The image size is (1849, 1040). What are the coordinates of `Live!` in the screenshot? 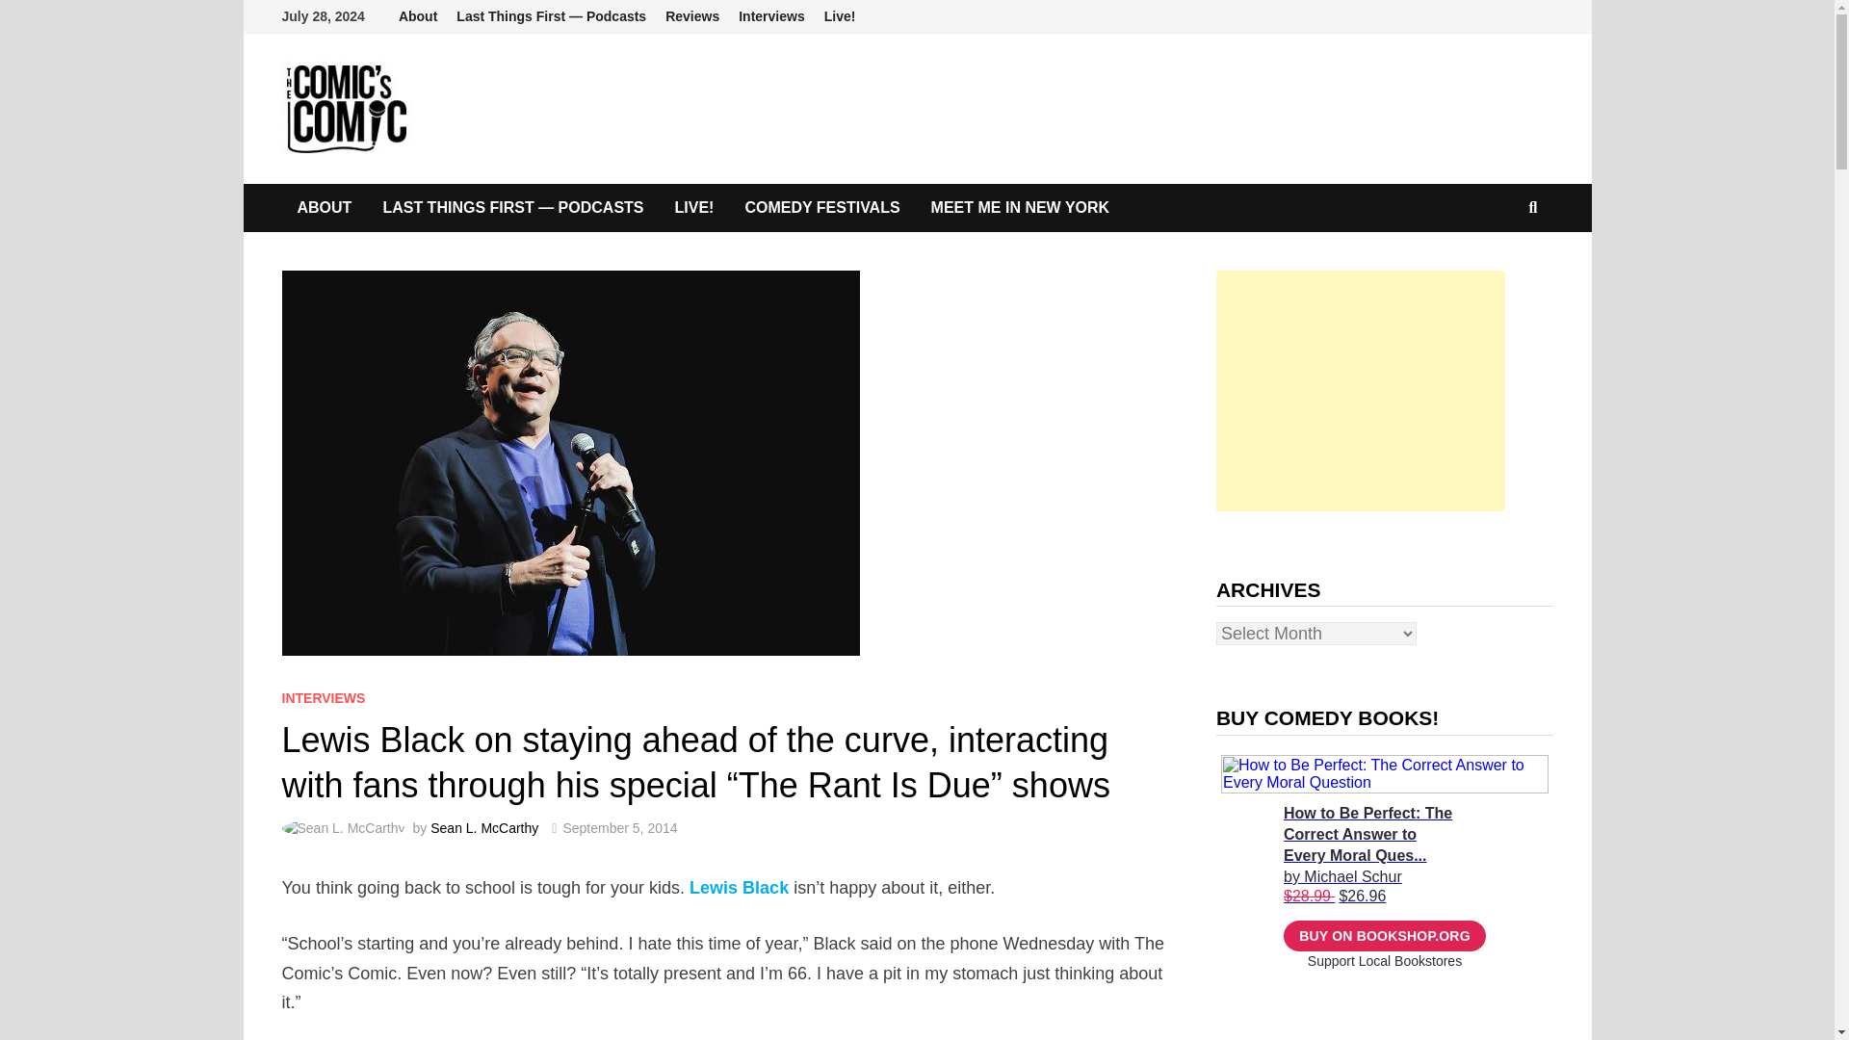 It's located at (840, 16).